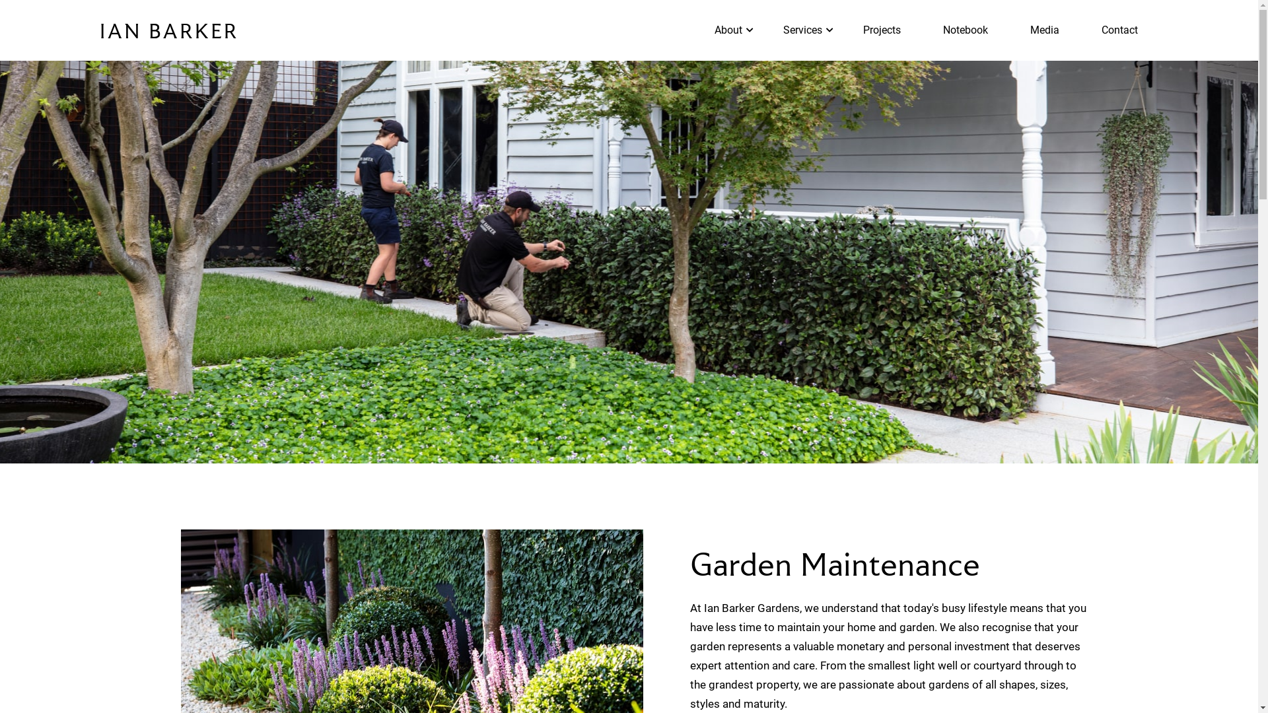  I want to click on Services, so click(803, 30).